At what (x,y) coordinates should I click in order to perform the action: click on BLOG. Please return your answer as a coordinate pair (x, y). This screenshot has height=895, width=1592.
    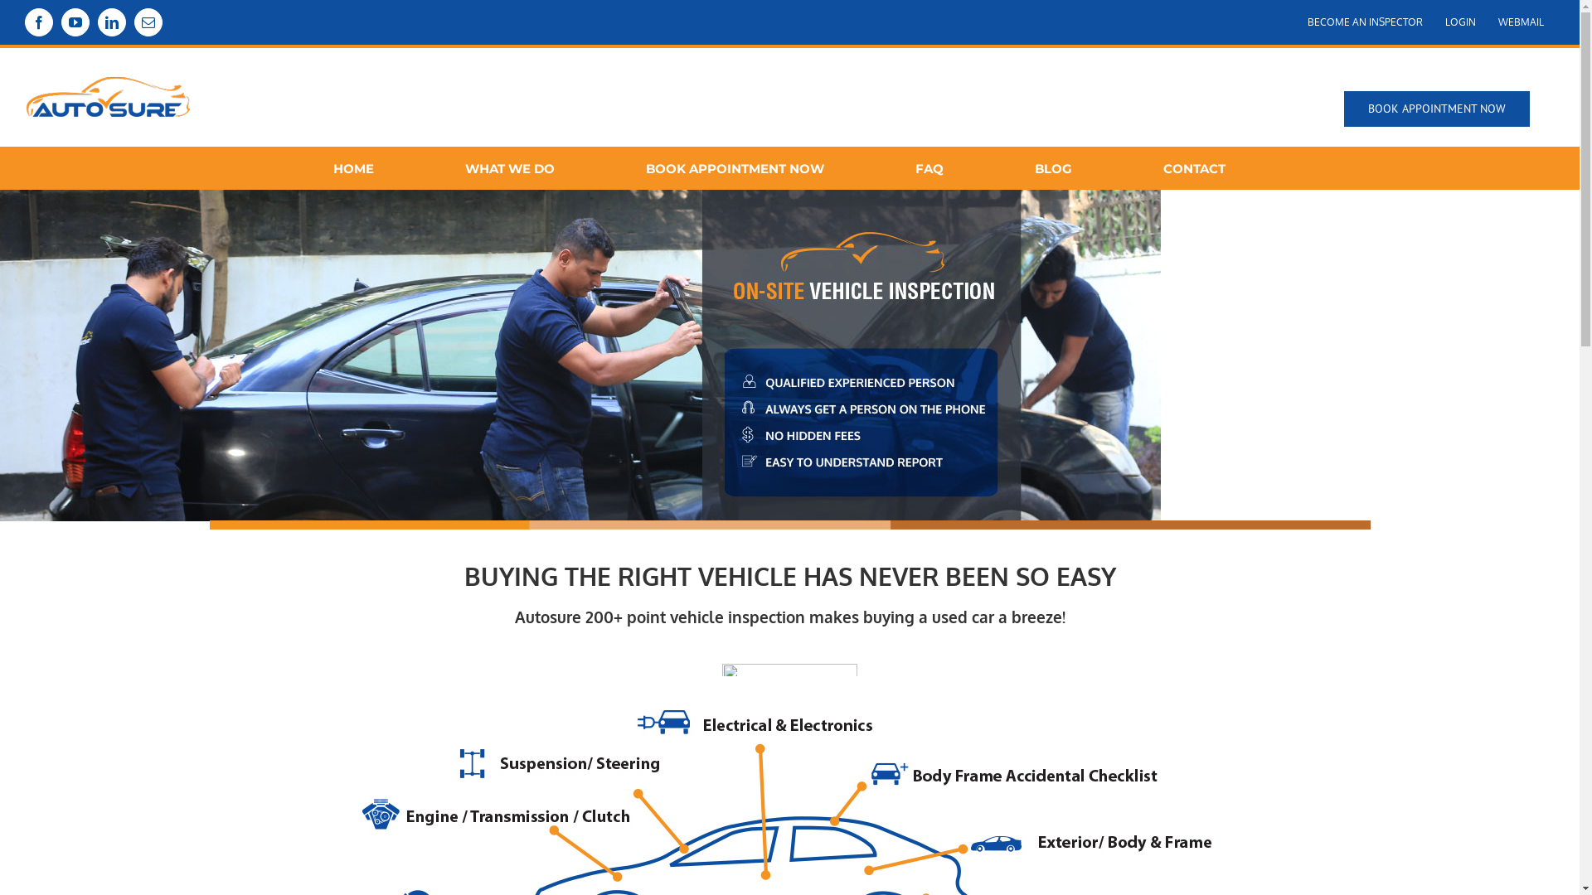
    Looking at the image, I should click on (1054, 168).